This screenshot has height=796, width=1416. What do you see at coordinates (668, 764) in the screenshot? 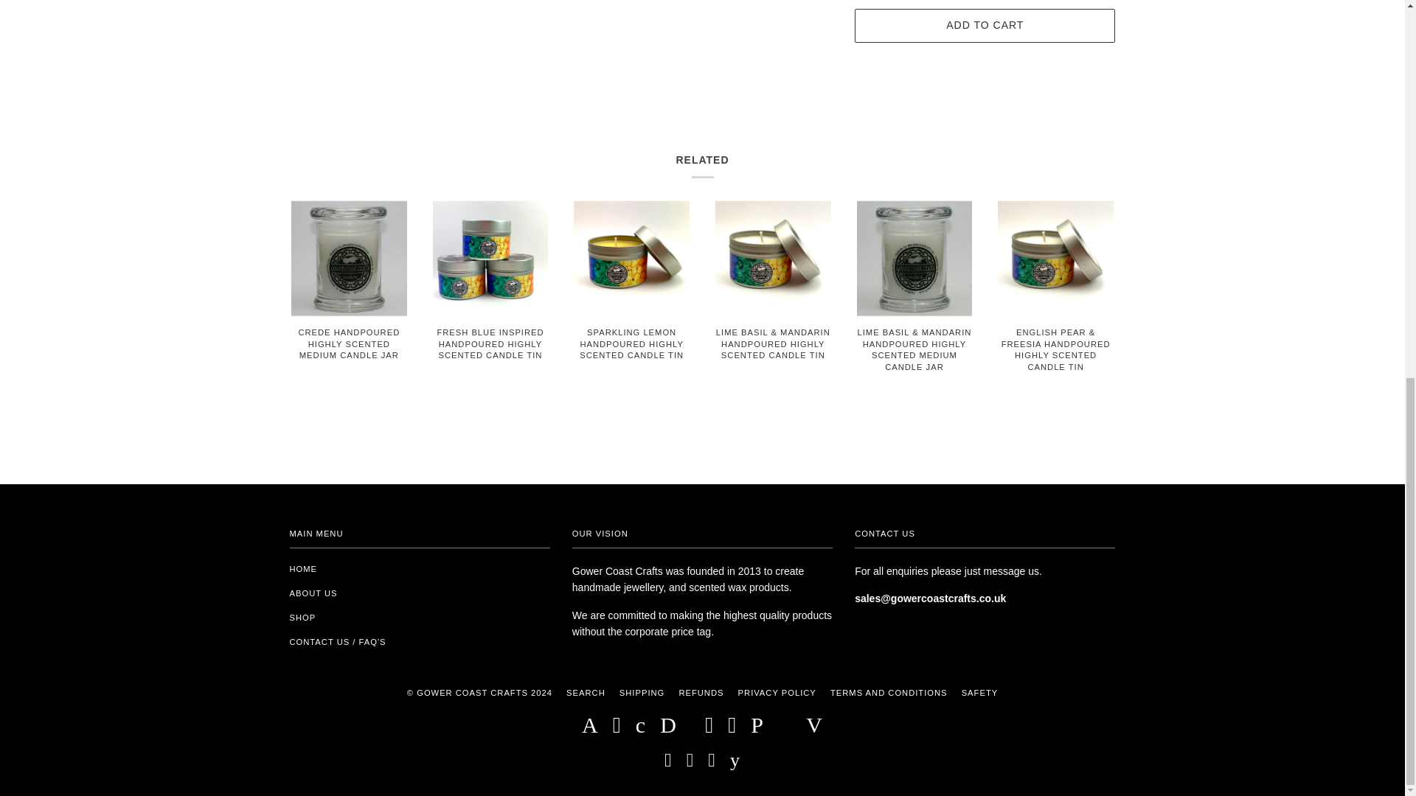
I see `Gower Coast Crafts on Facebook` at bounding box center [668, 764].